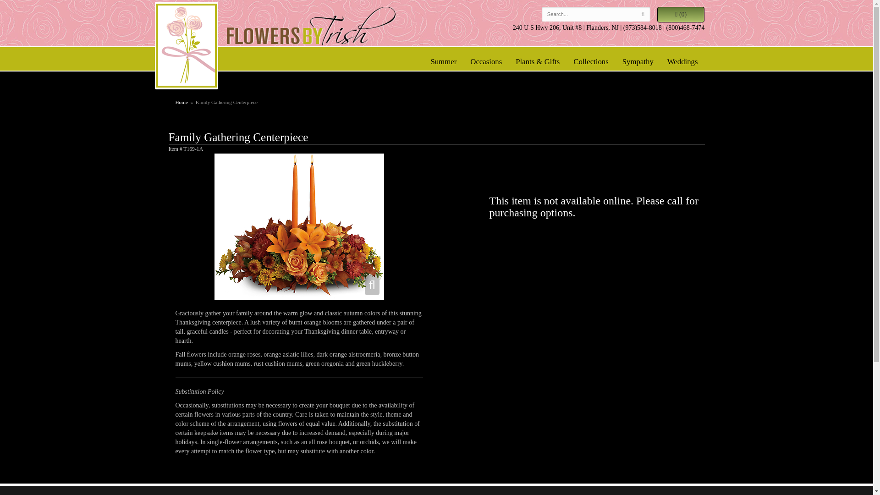  I want to click on Sympathy, so click(638, 61).